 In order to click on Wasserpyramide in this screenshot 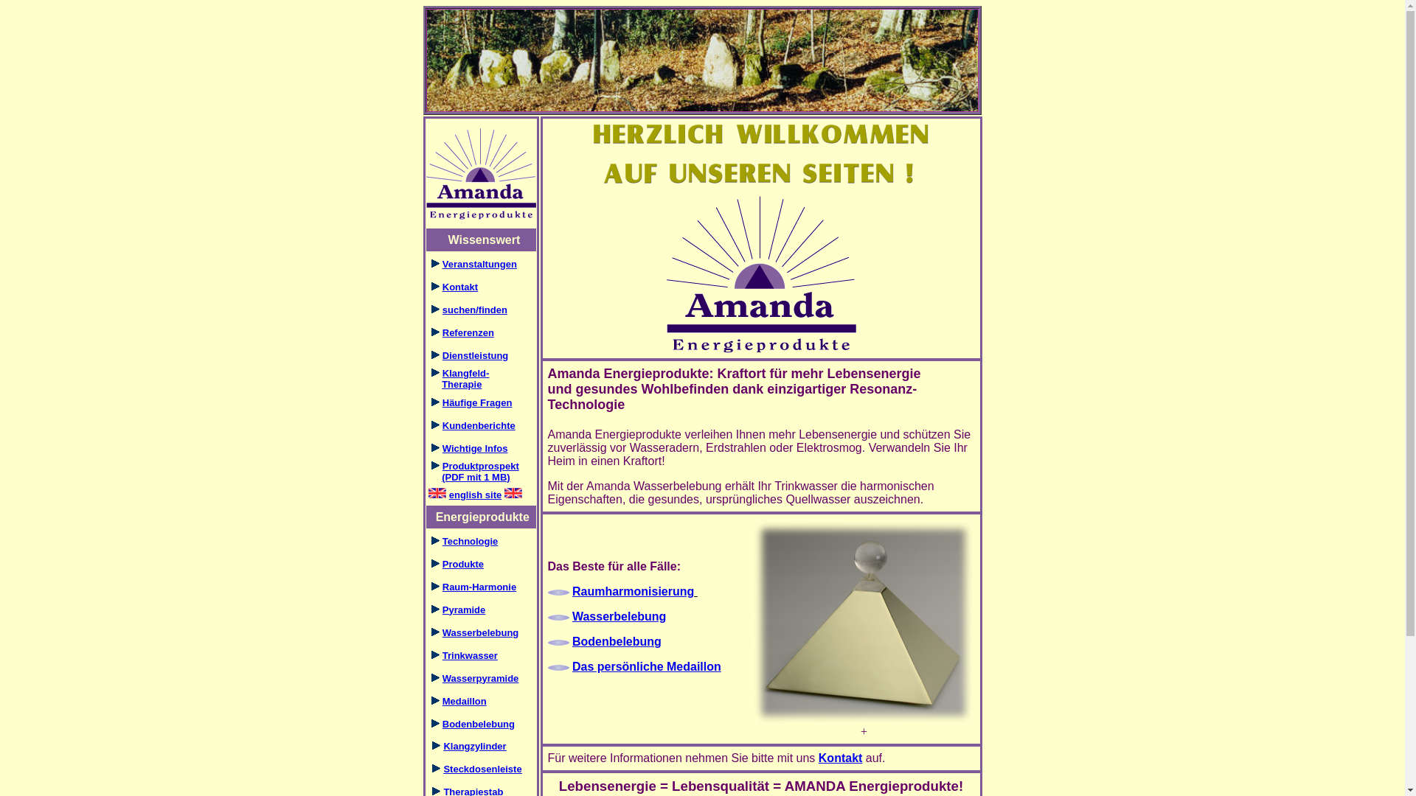, I will do `click(481, 678)`.